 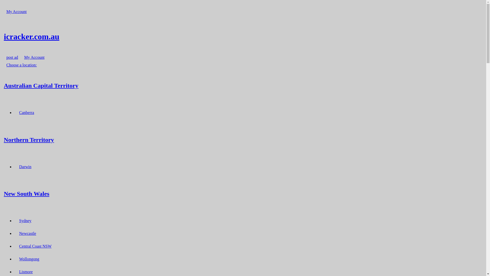 I want to click on New South Wales, so click(x=243, y=194).